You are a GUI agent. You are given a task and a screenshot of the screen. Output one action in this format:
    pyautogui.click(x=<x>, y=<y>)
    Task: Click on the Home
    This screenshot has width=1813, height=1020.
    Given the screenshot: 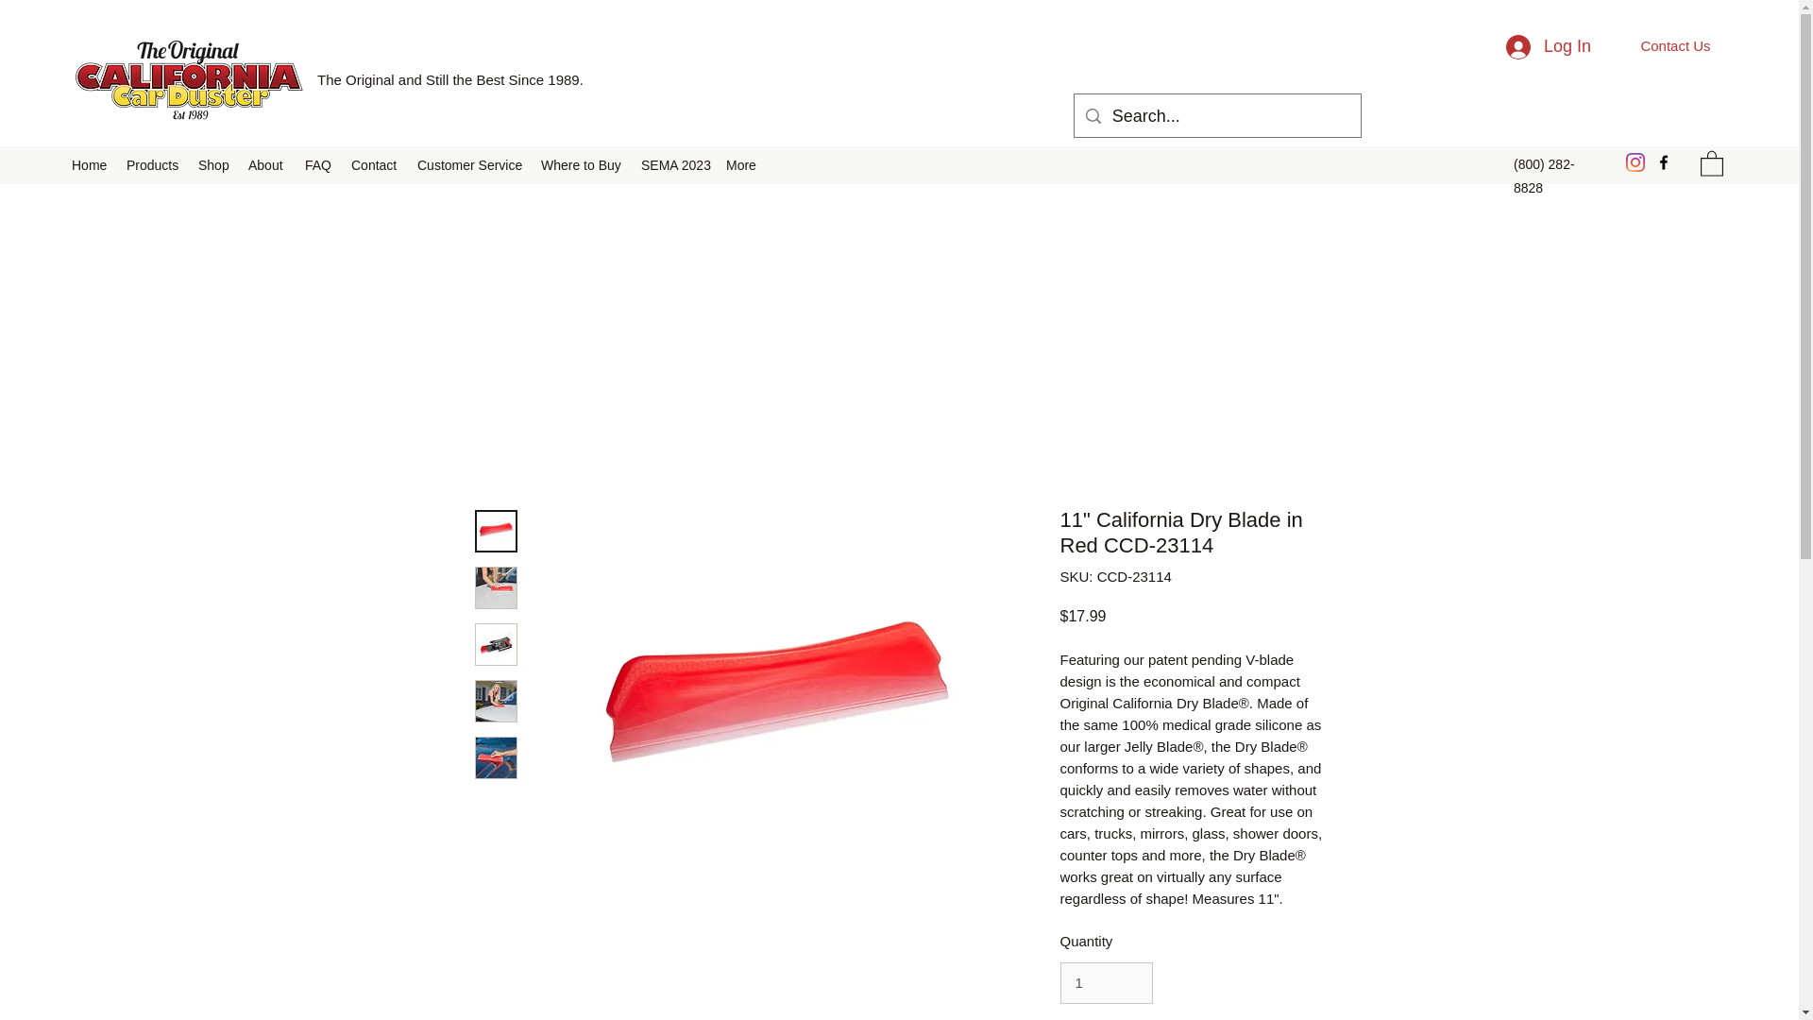 What is the action you would take?
    pyautogui.click(x=89, y=164)
    